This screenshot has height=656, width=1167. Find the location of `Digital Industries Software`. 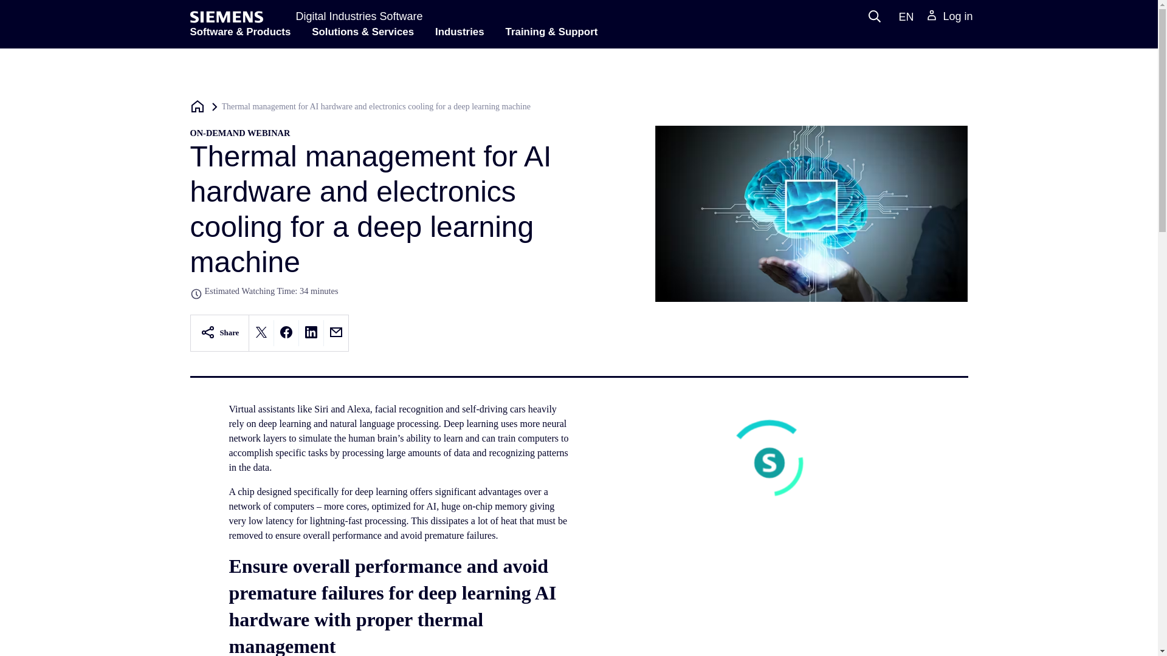

Digital Industries Software is located at coordinates (359, 16).